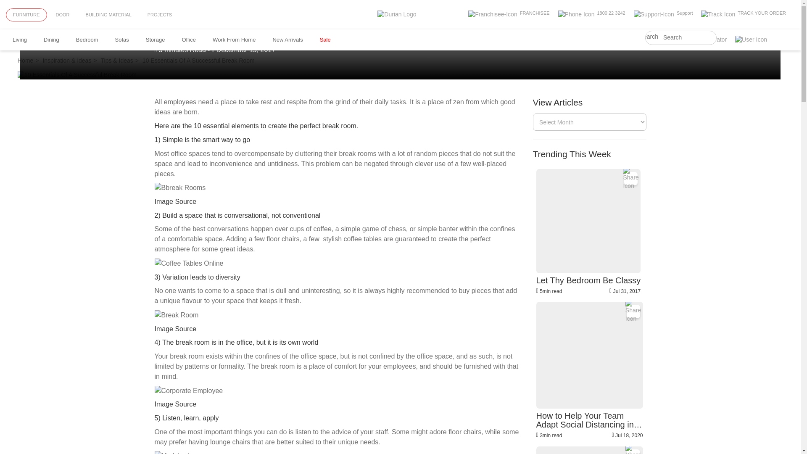 This screenshot has width=807, height=454. What do you see at coordinates (718, 14) in the screenshot?
I see ` Track Icon` at bounding box center [718, 14].